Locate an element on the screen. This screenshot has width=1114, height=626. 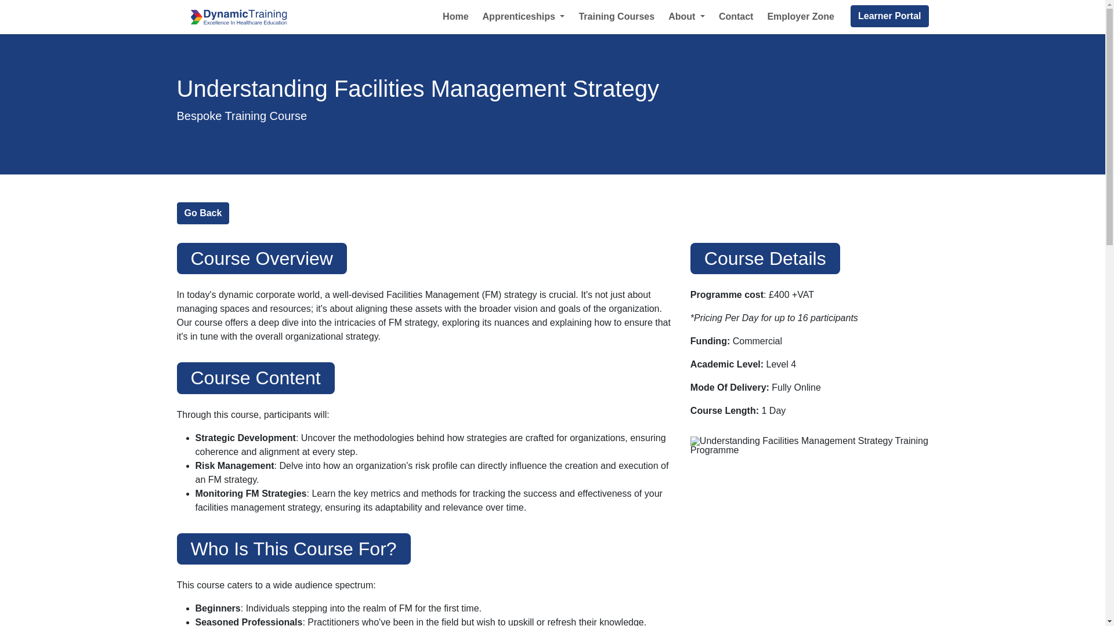
About is located at coordinates (686, 16).